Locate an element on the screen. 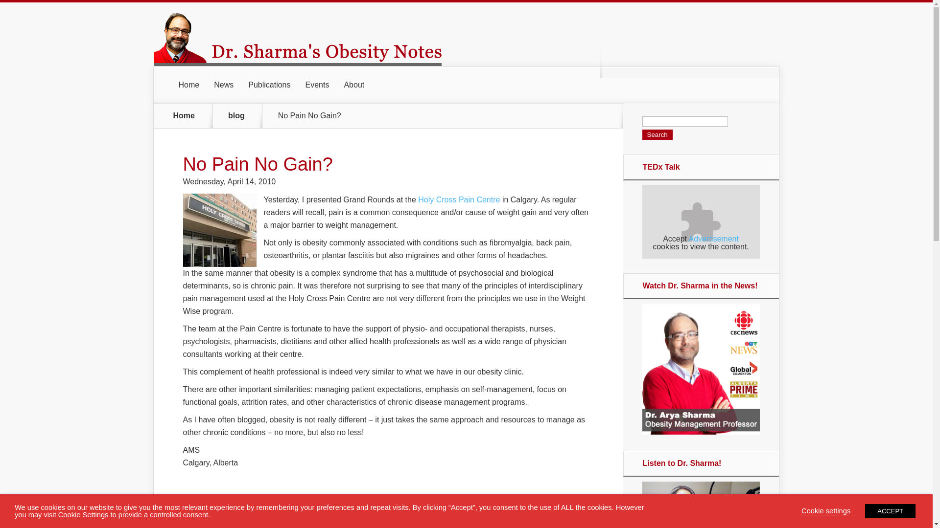 The image size is (940, 528). Search is located at coordinates (657, 134).